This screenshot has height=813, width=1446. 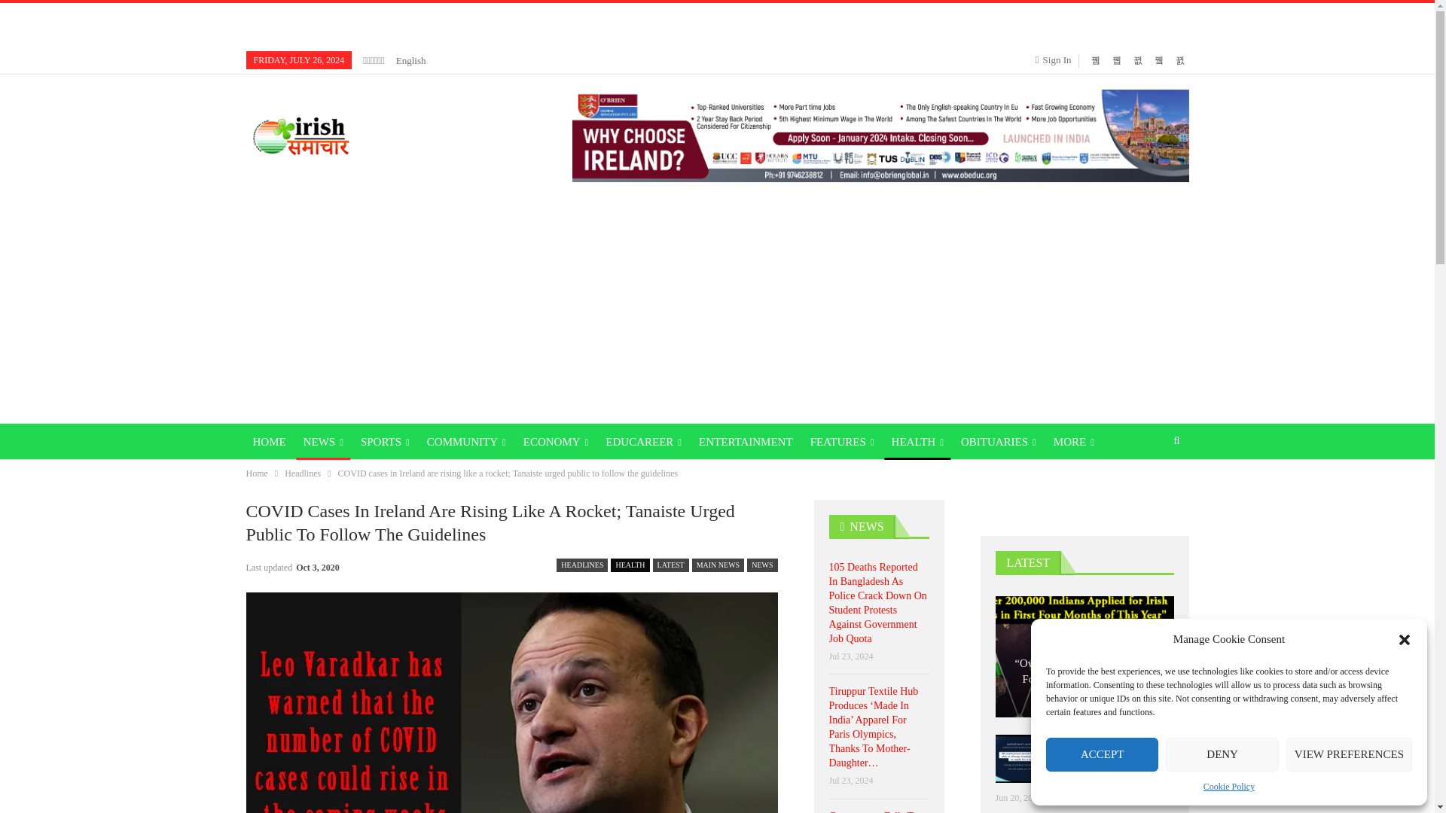 What do you see at coordinates (411, 60) in the screenshot?
I see `English` at bounding box center [411, 60].